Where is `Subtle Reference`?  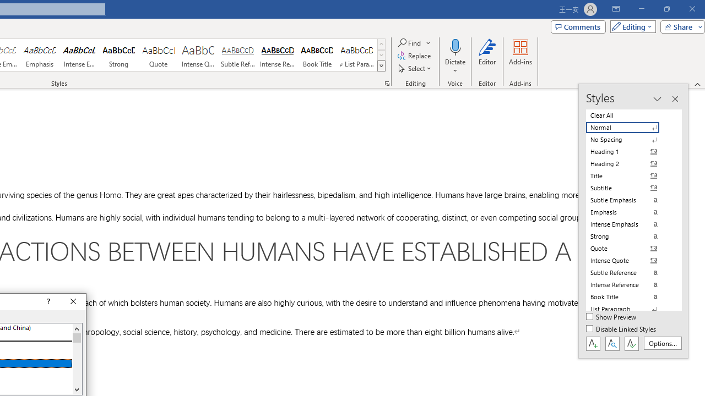
Subtle Reference is located at coordinates (238, 55).